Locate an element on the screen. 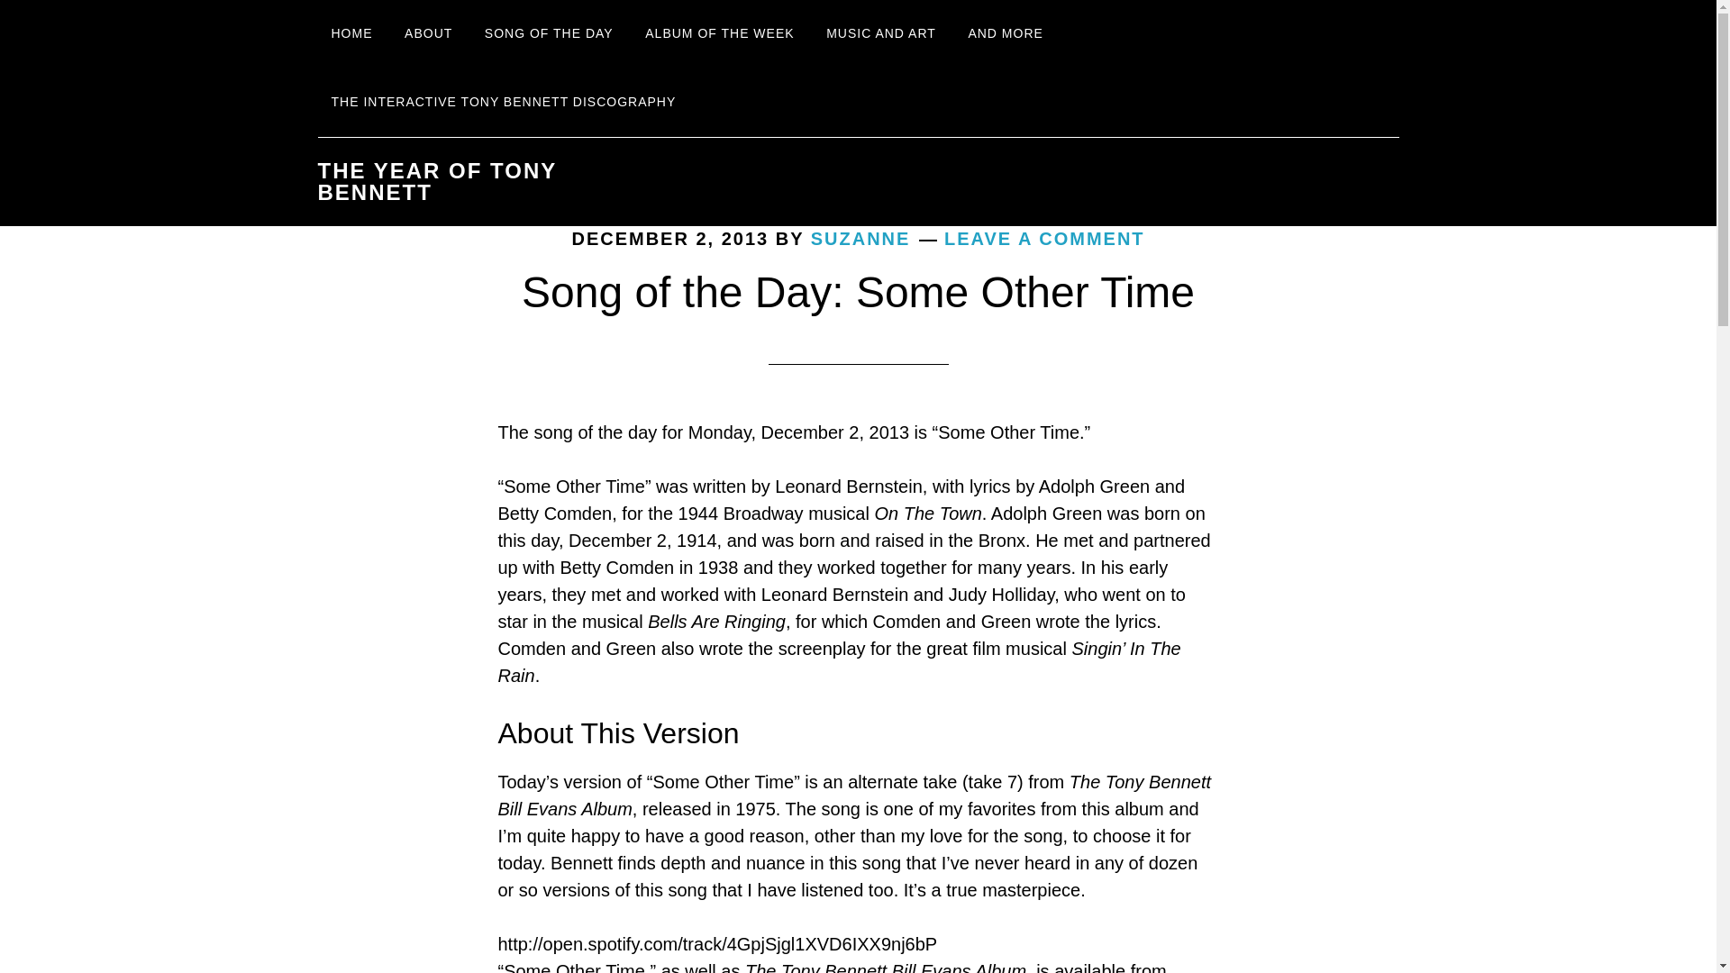  ALBUM OF THE WEEK is located at coordinates (719, 34).